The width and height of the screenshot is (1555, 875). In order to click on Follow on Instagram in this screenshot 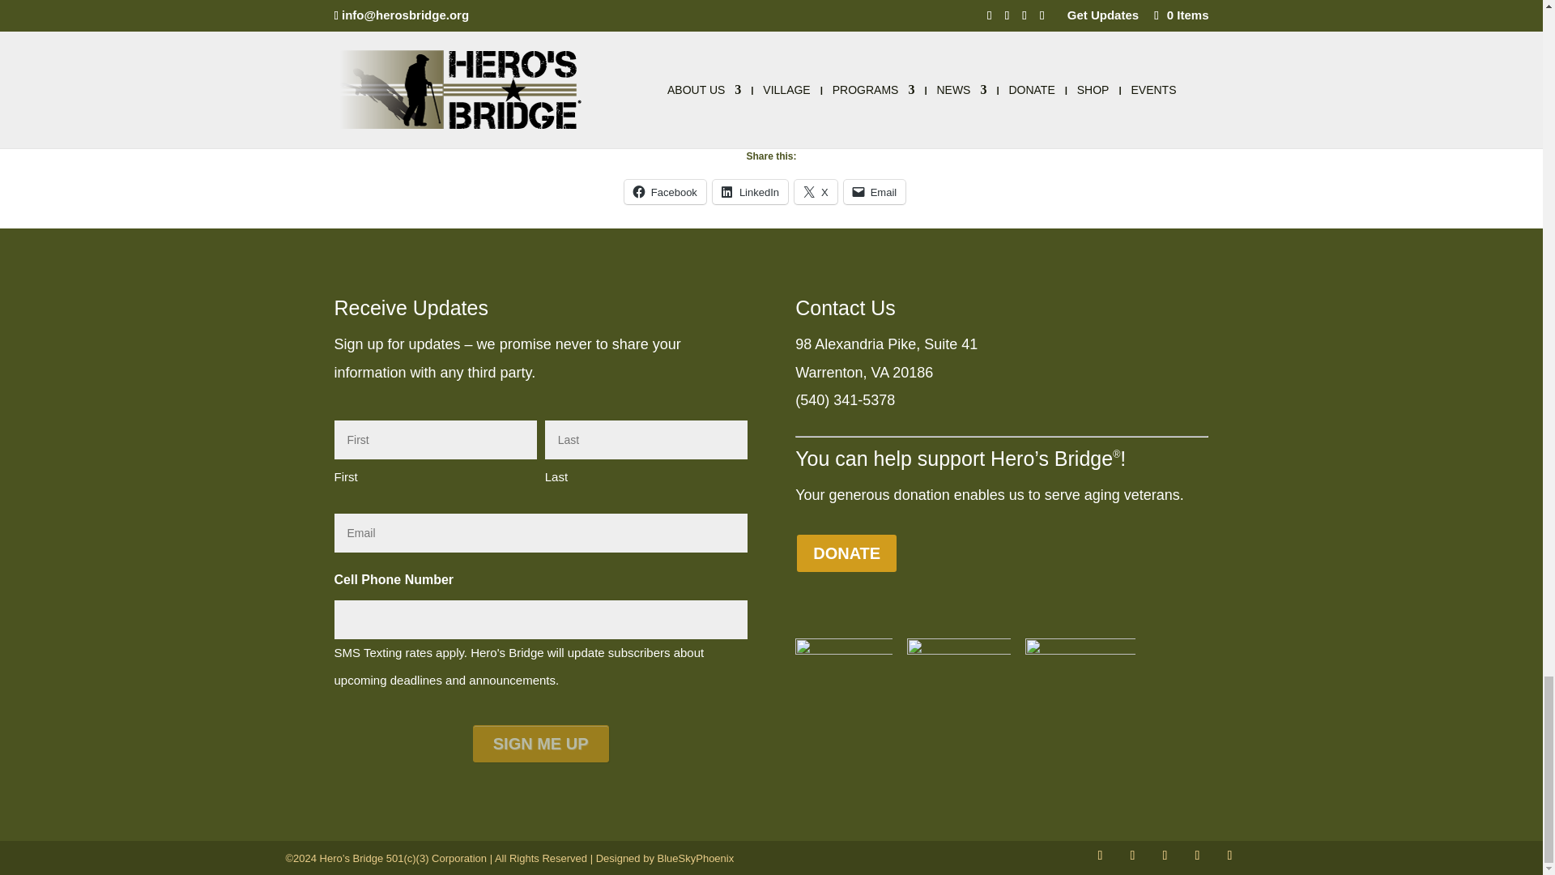, I will do `click(1165, 856)`.